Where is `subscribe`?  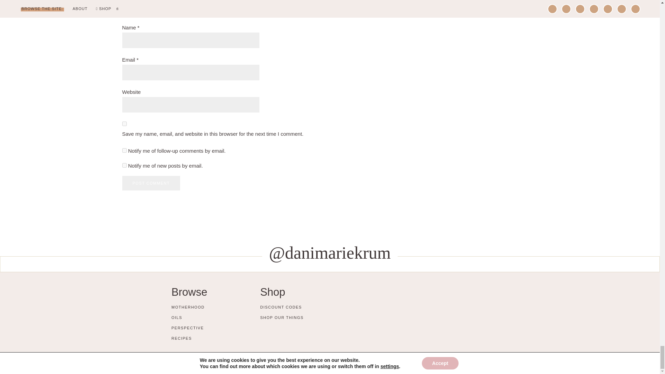 subscribe is located at coordinates (124, 150).